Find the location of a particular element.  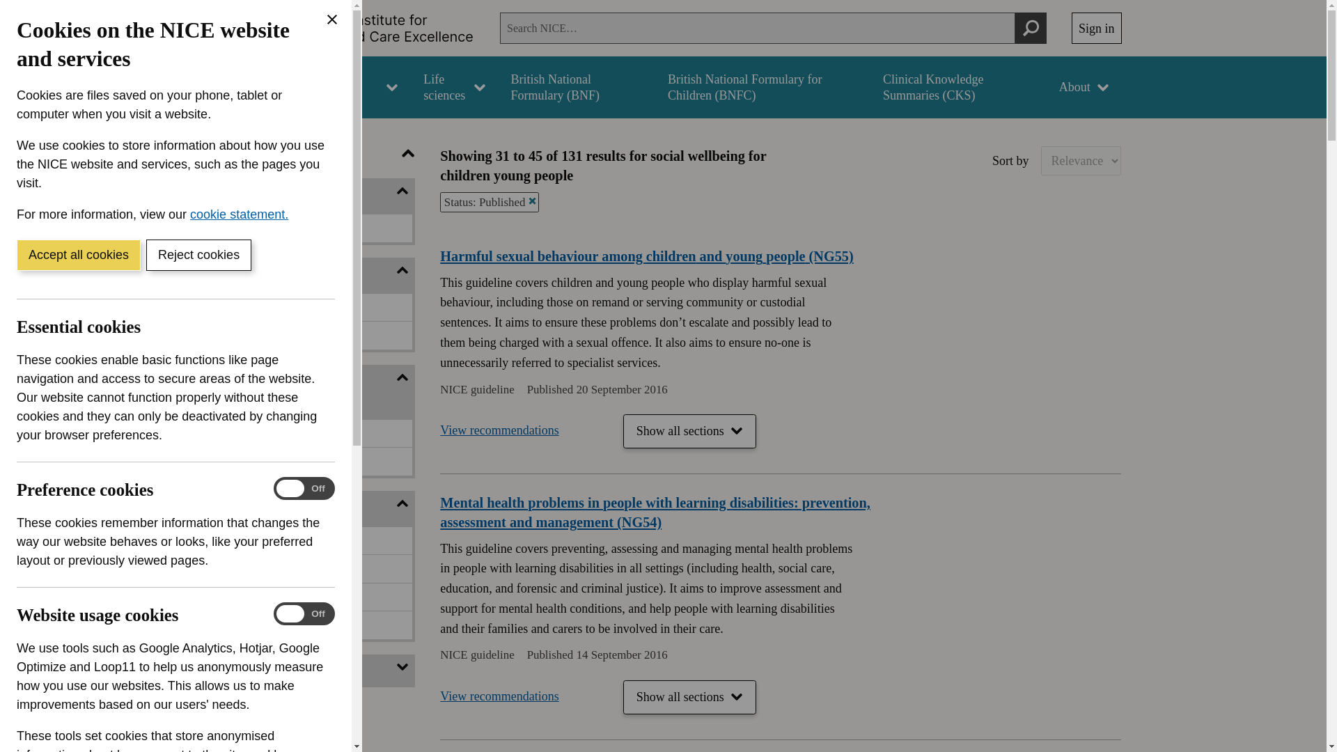

COVID-19 is located at coordinates (220, 228).